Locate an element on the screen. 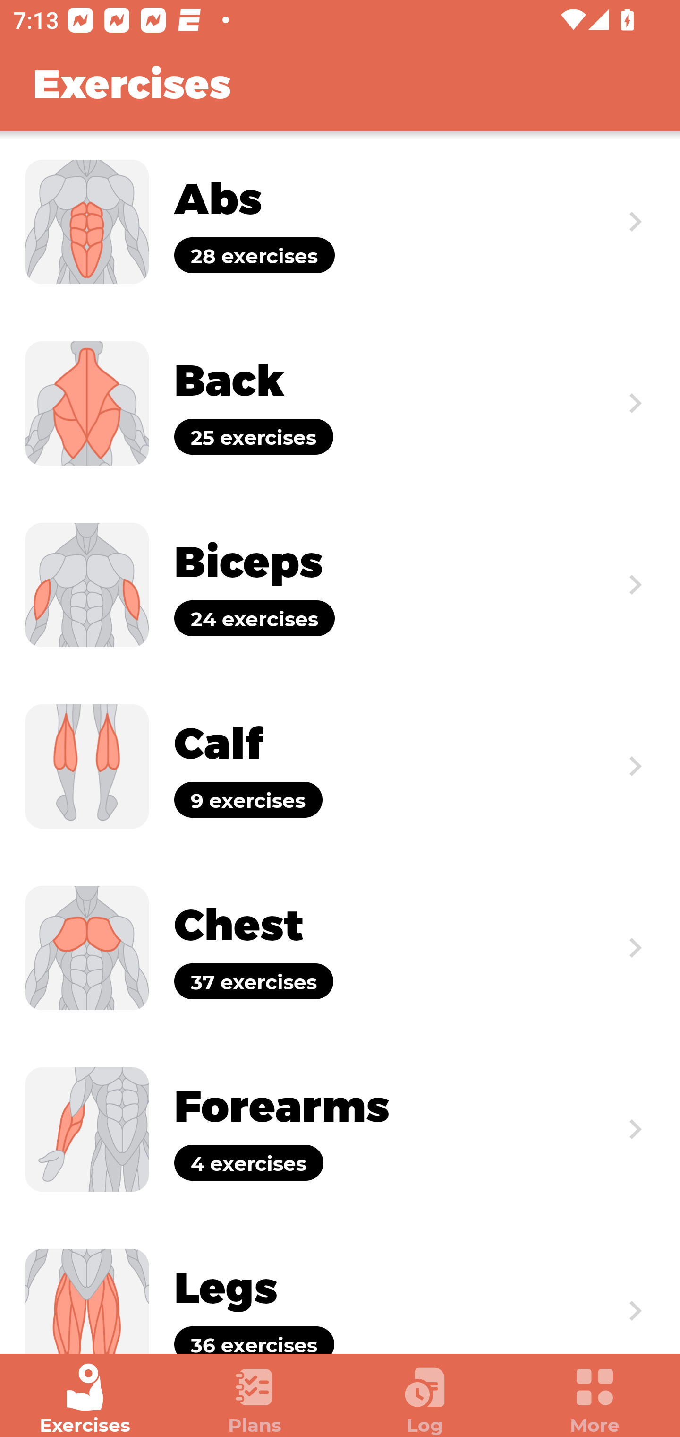 Image resolution: width=680 pixels, height=1437 pixels. Exercise Calf 9 exercises is located at coordinates (340, 766).